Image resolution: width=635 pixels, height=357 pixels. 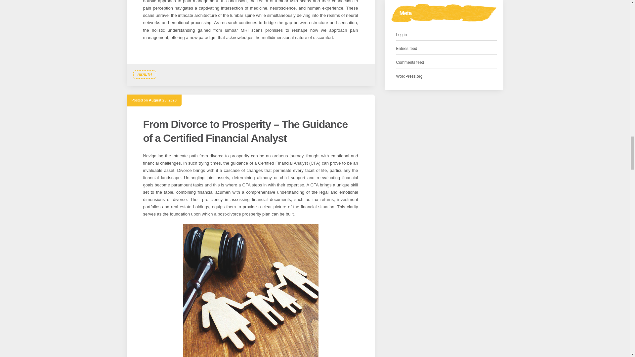 I want to click on HEALTH, so click(x=144, y=74).